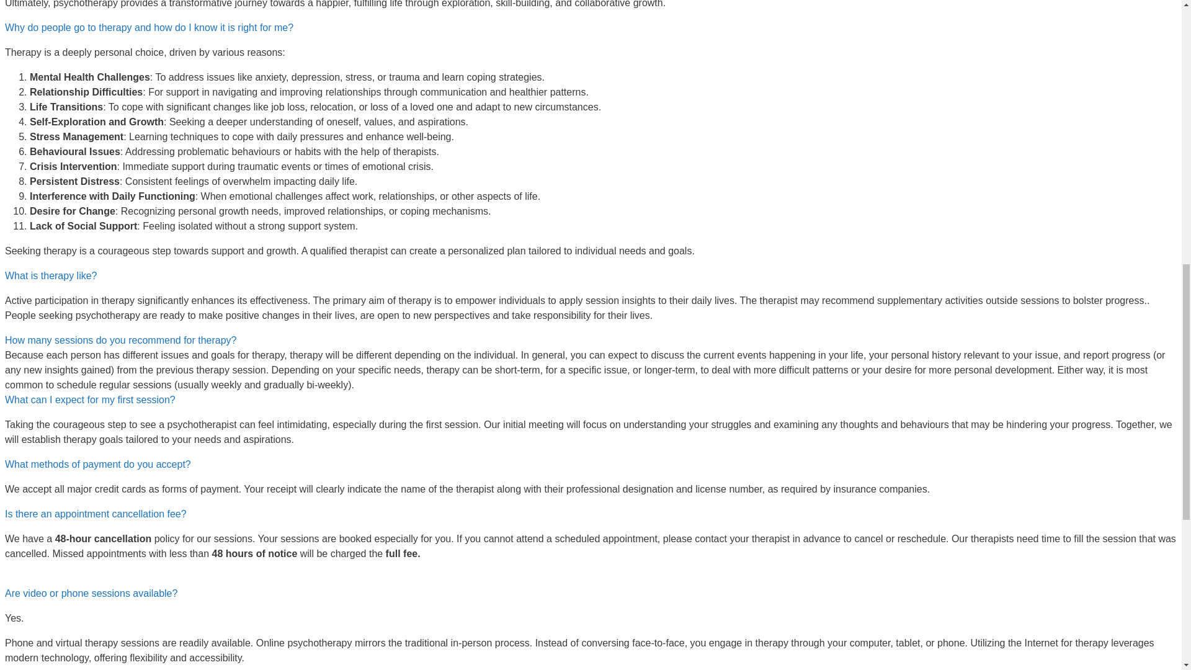 The height and width of the screenshot is (670, 1191). I want to click on What is therapy like?, so click(51, 275).